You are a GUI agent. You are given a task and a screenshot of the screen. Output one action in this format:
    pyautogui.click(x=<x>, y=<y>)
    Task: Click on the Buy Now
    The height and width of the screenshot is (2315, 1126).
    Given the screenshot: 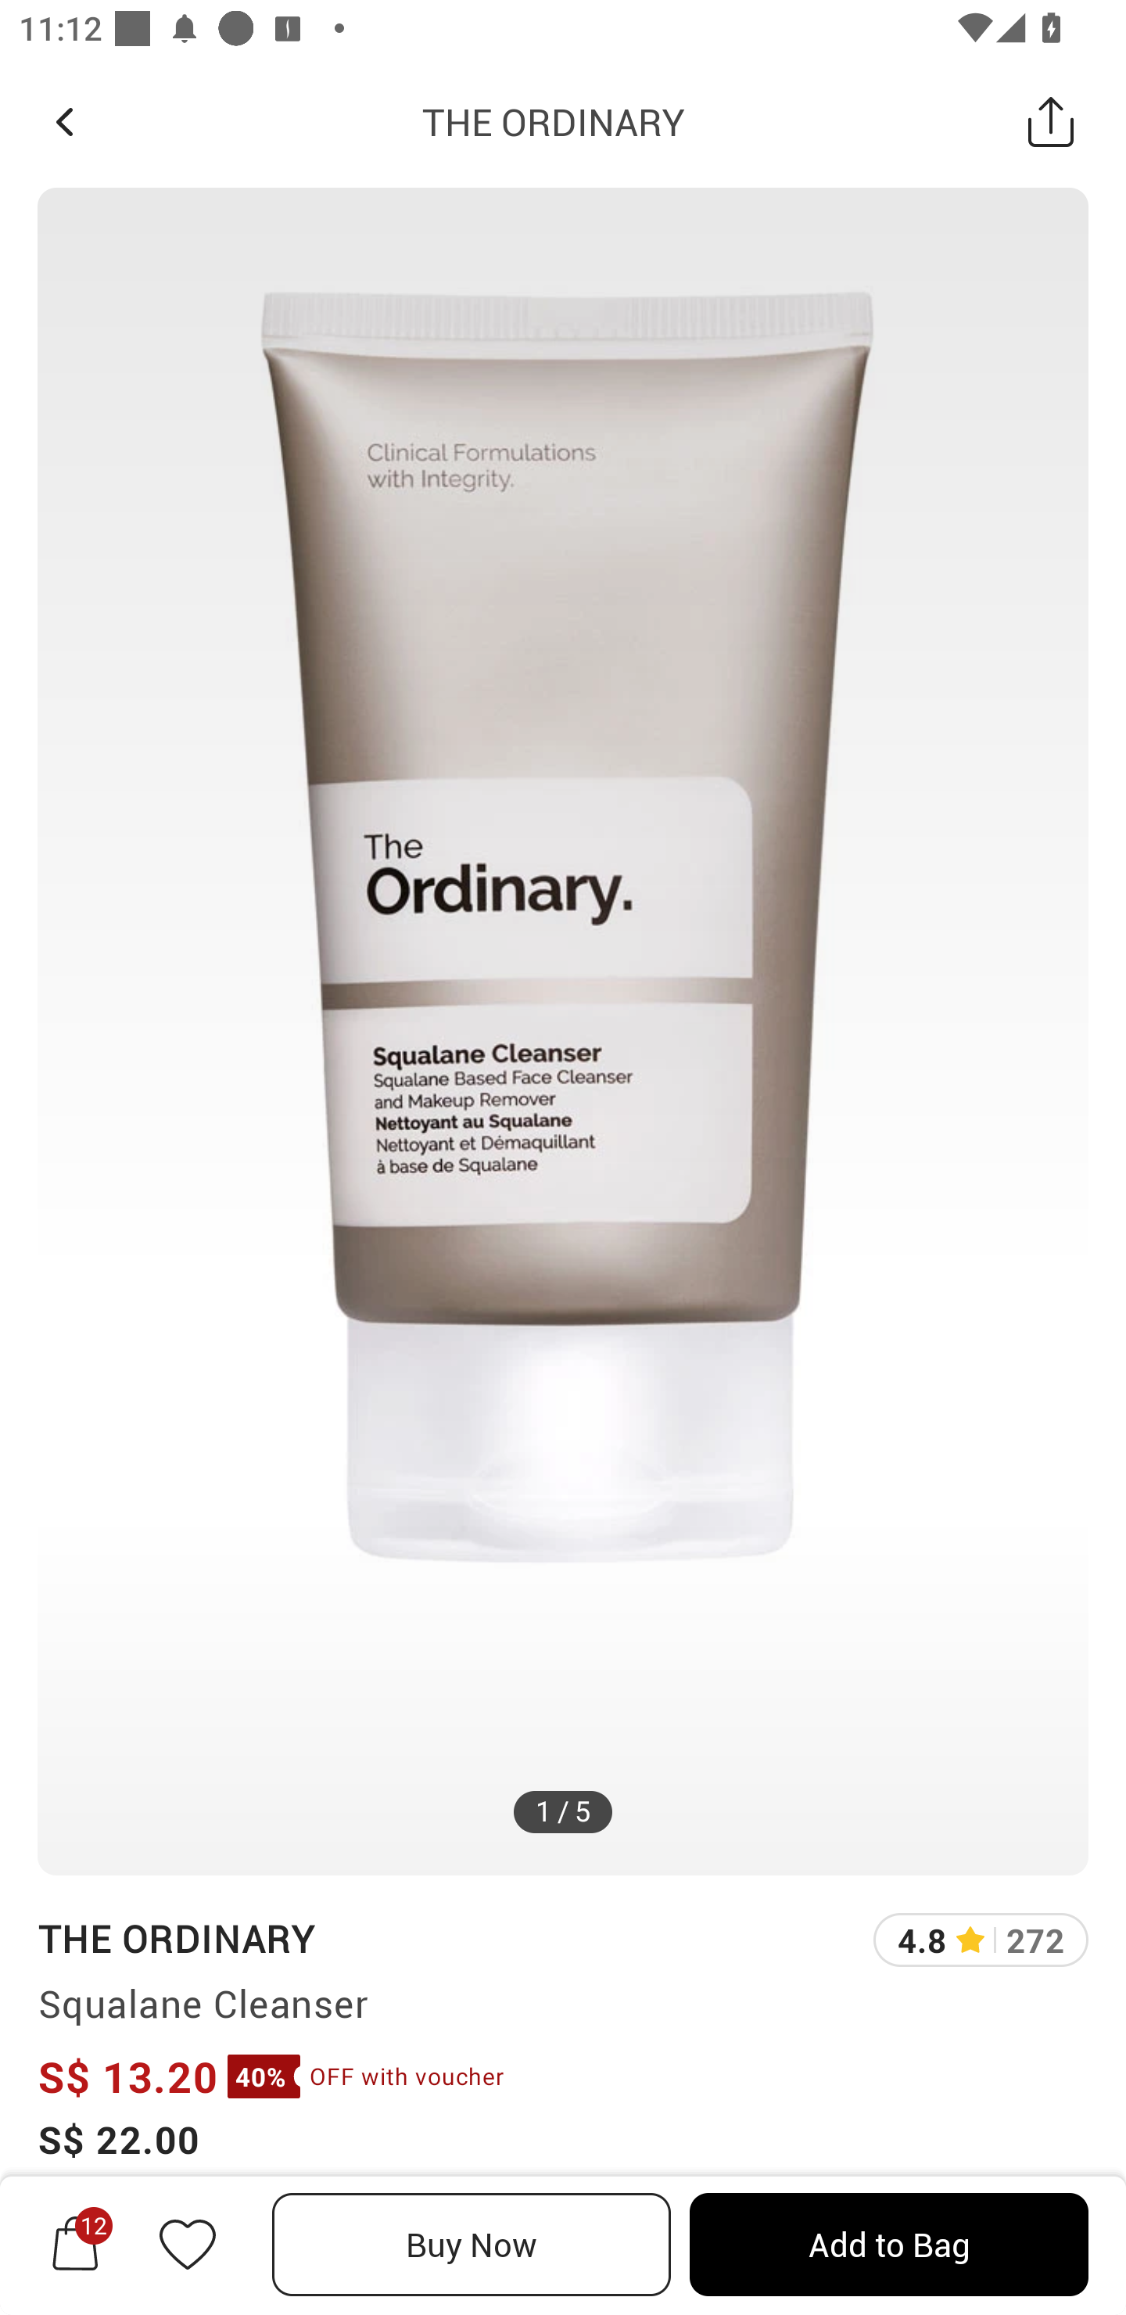 What is the action you would take?
    pyautogui.click(x=472, y=2245)
    